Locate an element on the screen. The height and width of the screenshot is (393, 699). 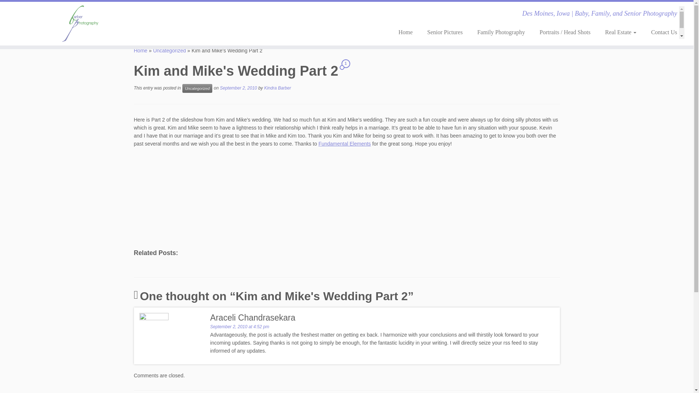
Barber Photography is located at coordinates (141, 50).